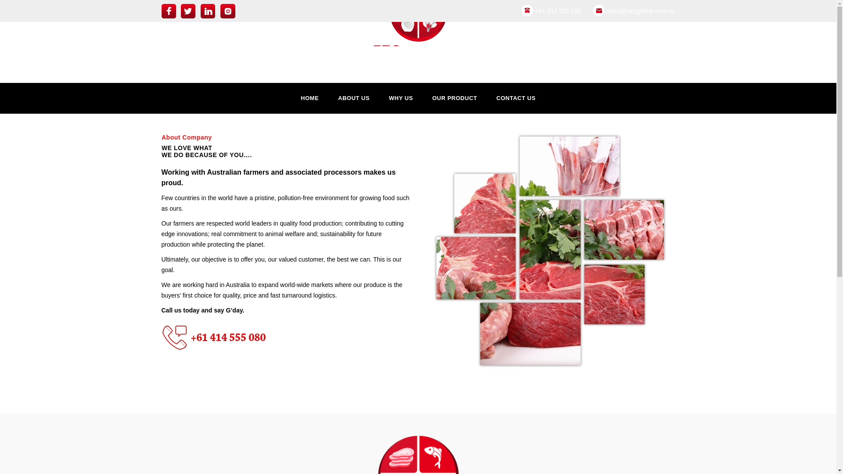  I want to click on WHY US, so click(401, 98).